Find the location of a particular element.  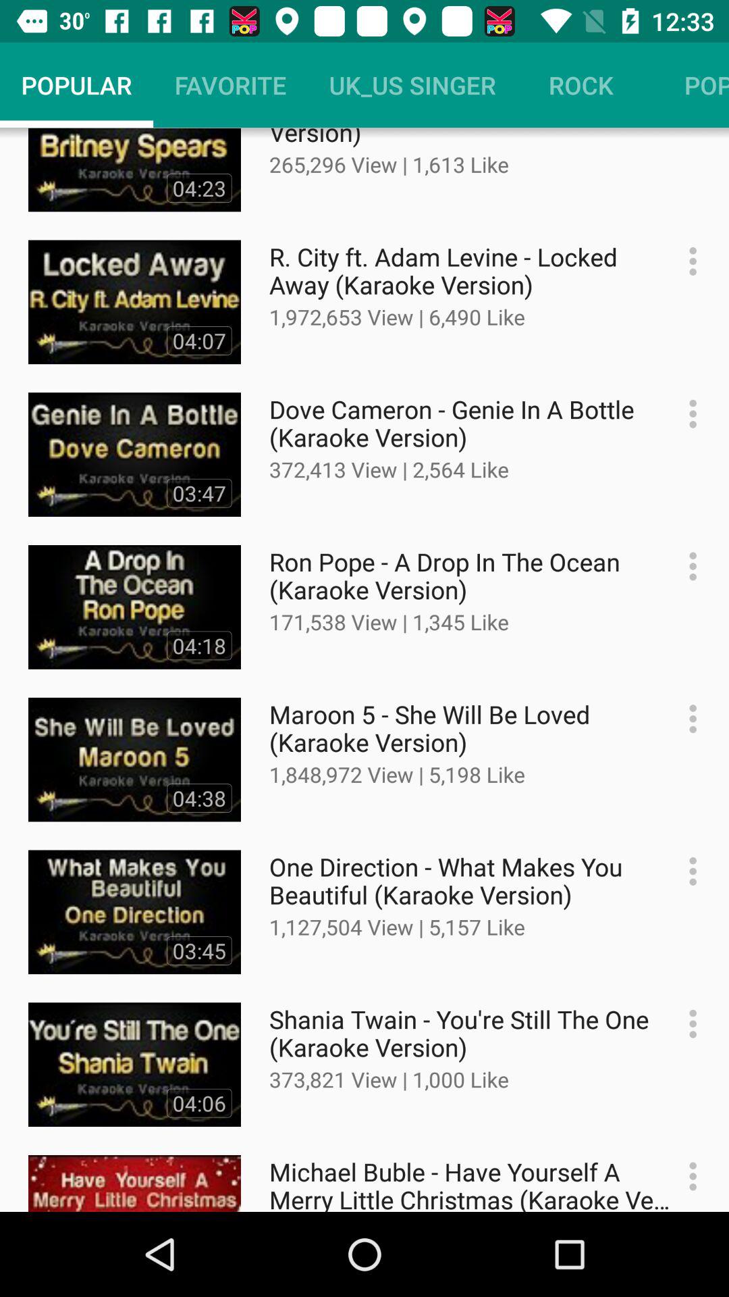

more settings is located at coordinates (686, 413).